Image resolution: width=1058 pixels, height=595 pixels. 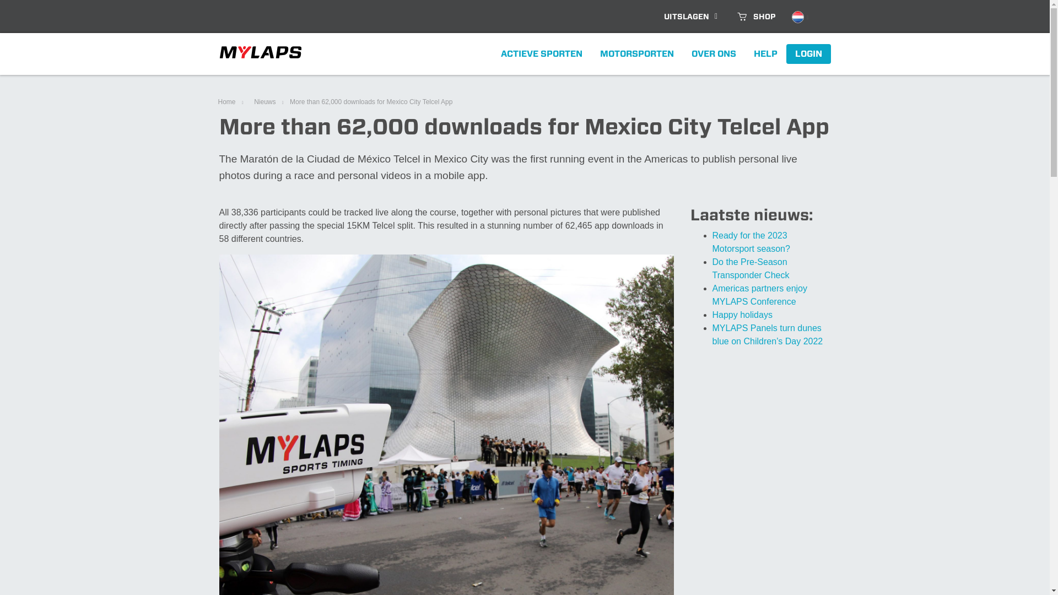 I want to click on SHOP, so click(x=755, y=17).